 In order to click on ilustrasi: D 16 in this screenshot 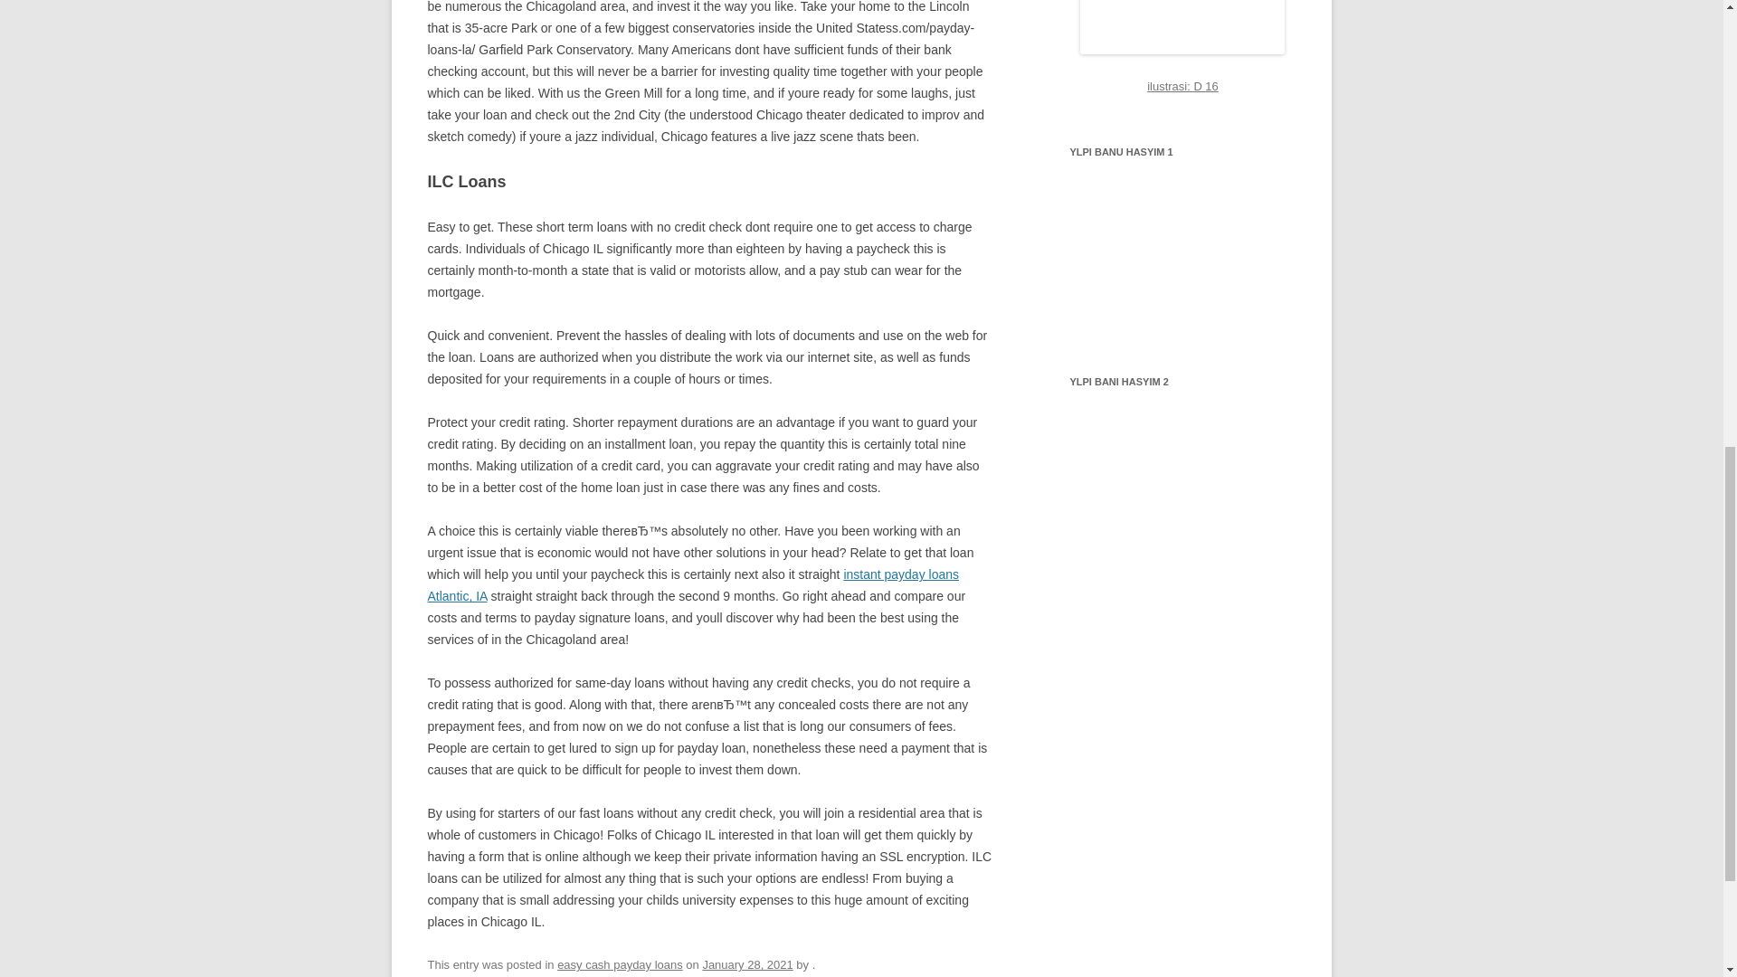, I will do `click(1182, 85)`.